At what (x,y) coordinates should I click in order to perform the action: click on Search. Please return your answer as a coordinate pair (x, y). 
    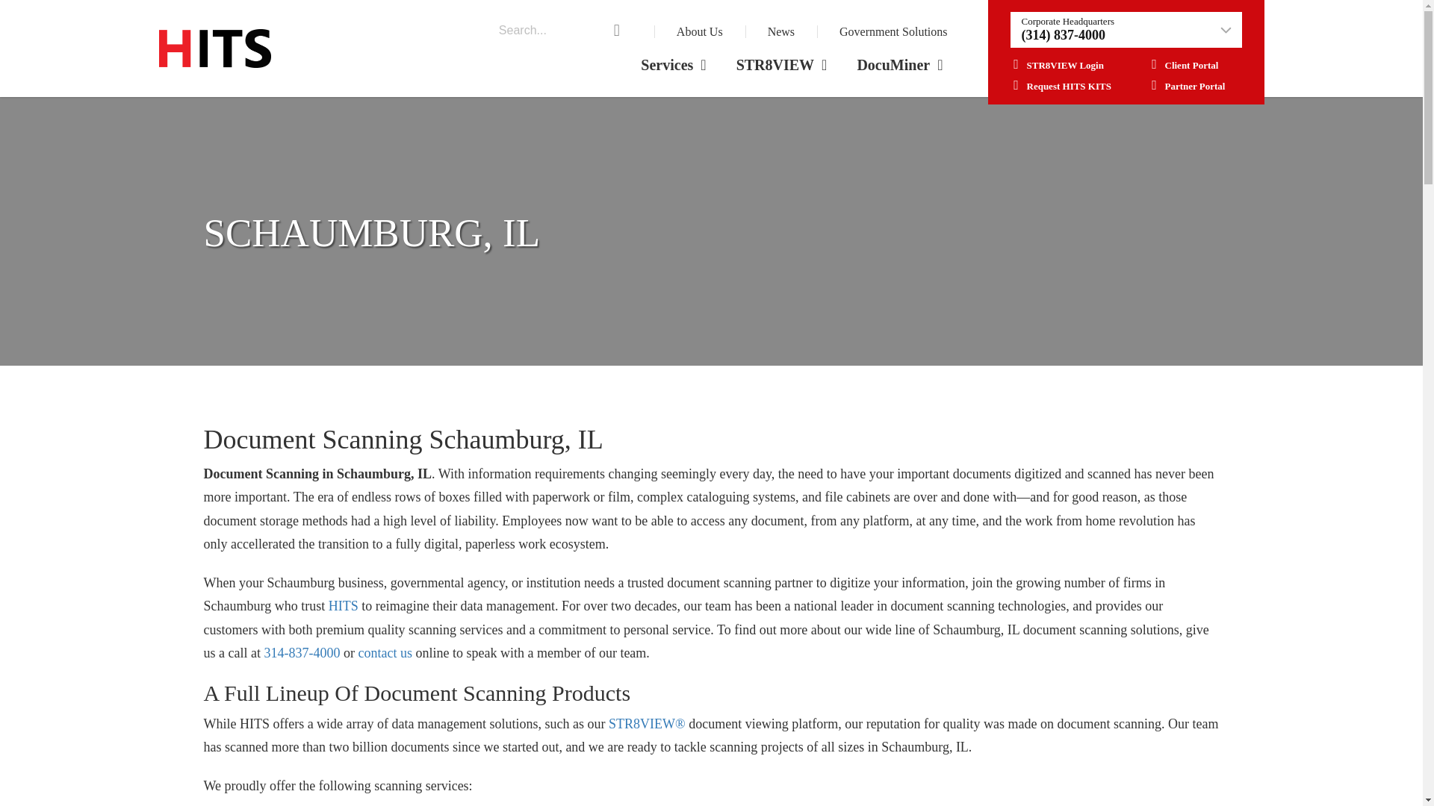
    Looking at the image, I should click on (15, 1).